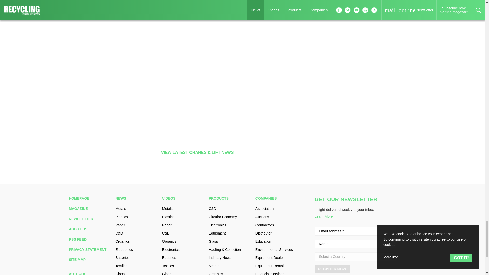  I want to click on 3rd party ad content, so click(378, 17).